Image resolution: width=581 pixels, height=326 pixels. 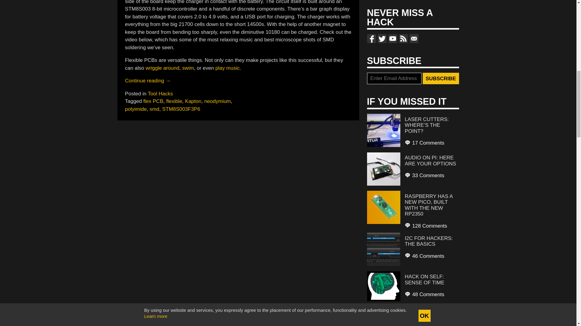 What do you see at coordinates (174, 101) in the screenshot?
I see `flexible` at bounding box center [174, 101].